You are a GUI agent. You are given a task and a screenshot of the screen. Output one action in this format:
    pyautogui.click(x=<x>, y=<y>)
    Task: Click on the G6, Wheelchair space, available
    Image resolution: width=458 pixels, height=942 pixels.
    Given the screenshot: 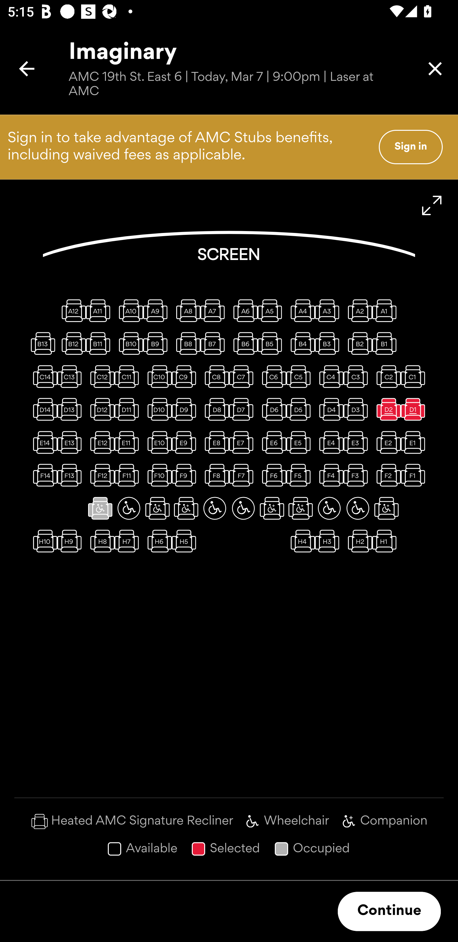 What is the action you would take?
    pyautogui.click(x=243, y=508)
    